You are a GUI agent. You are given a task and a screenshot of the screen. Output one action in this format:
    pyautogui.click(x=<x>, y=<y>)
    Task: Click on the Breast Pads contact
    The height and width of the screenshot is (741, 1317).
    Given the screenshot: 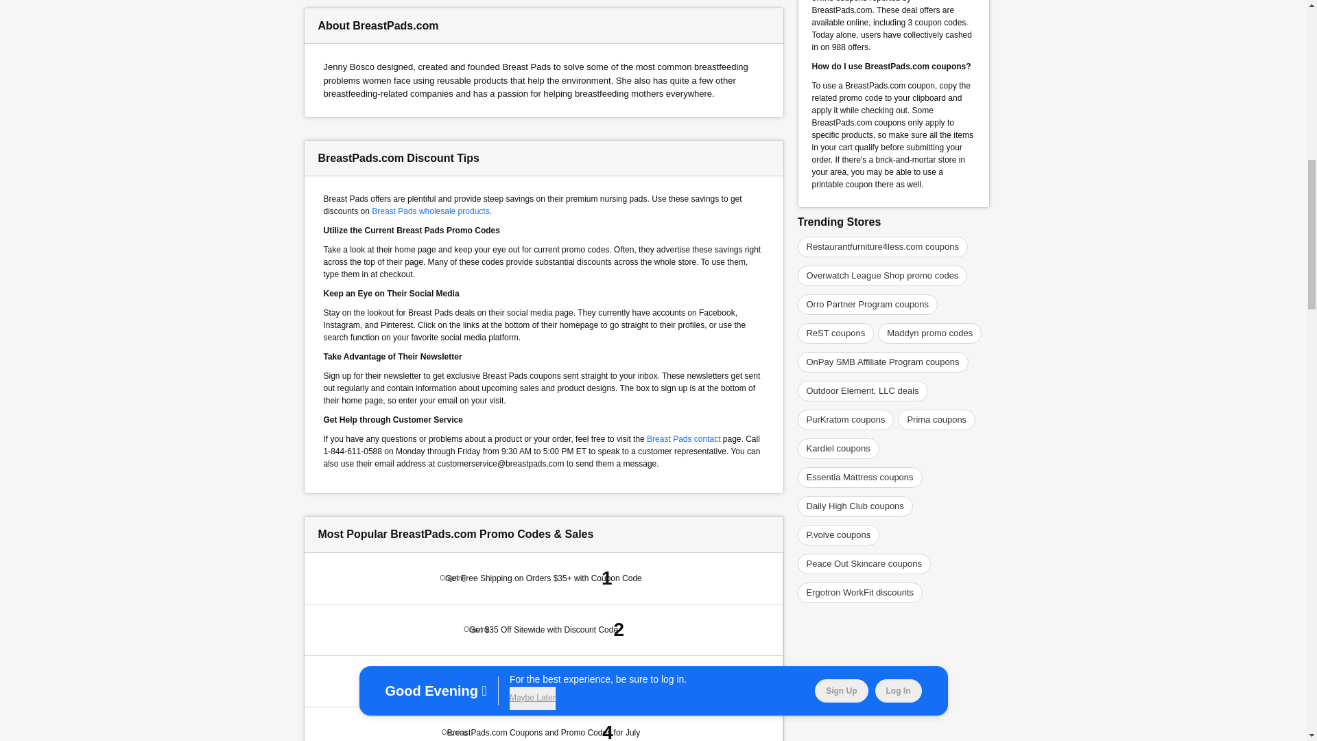 What is the action you would take?
    pyautogui.click(x=683, y=438)
    